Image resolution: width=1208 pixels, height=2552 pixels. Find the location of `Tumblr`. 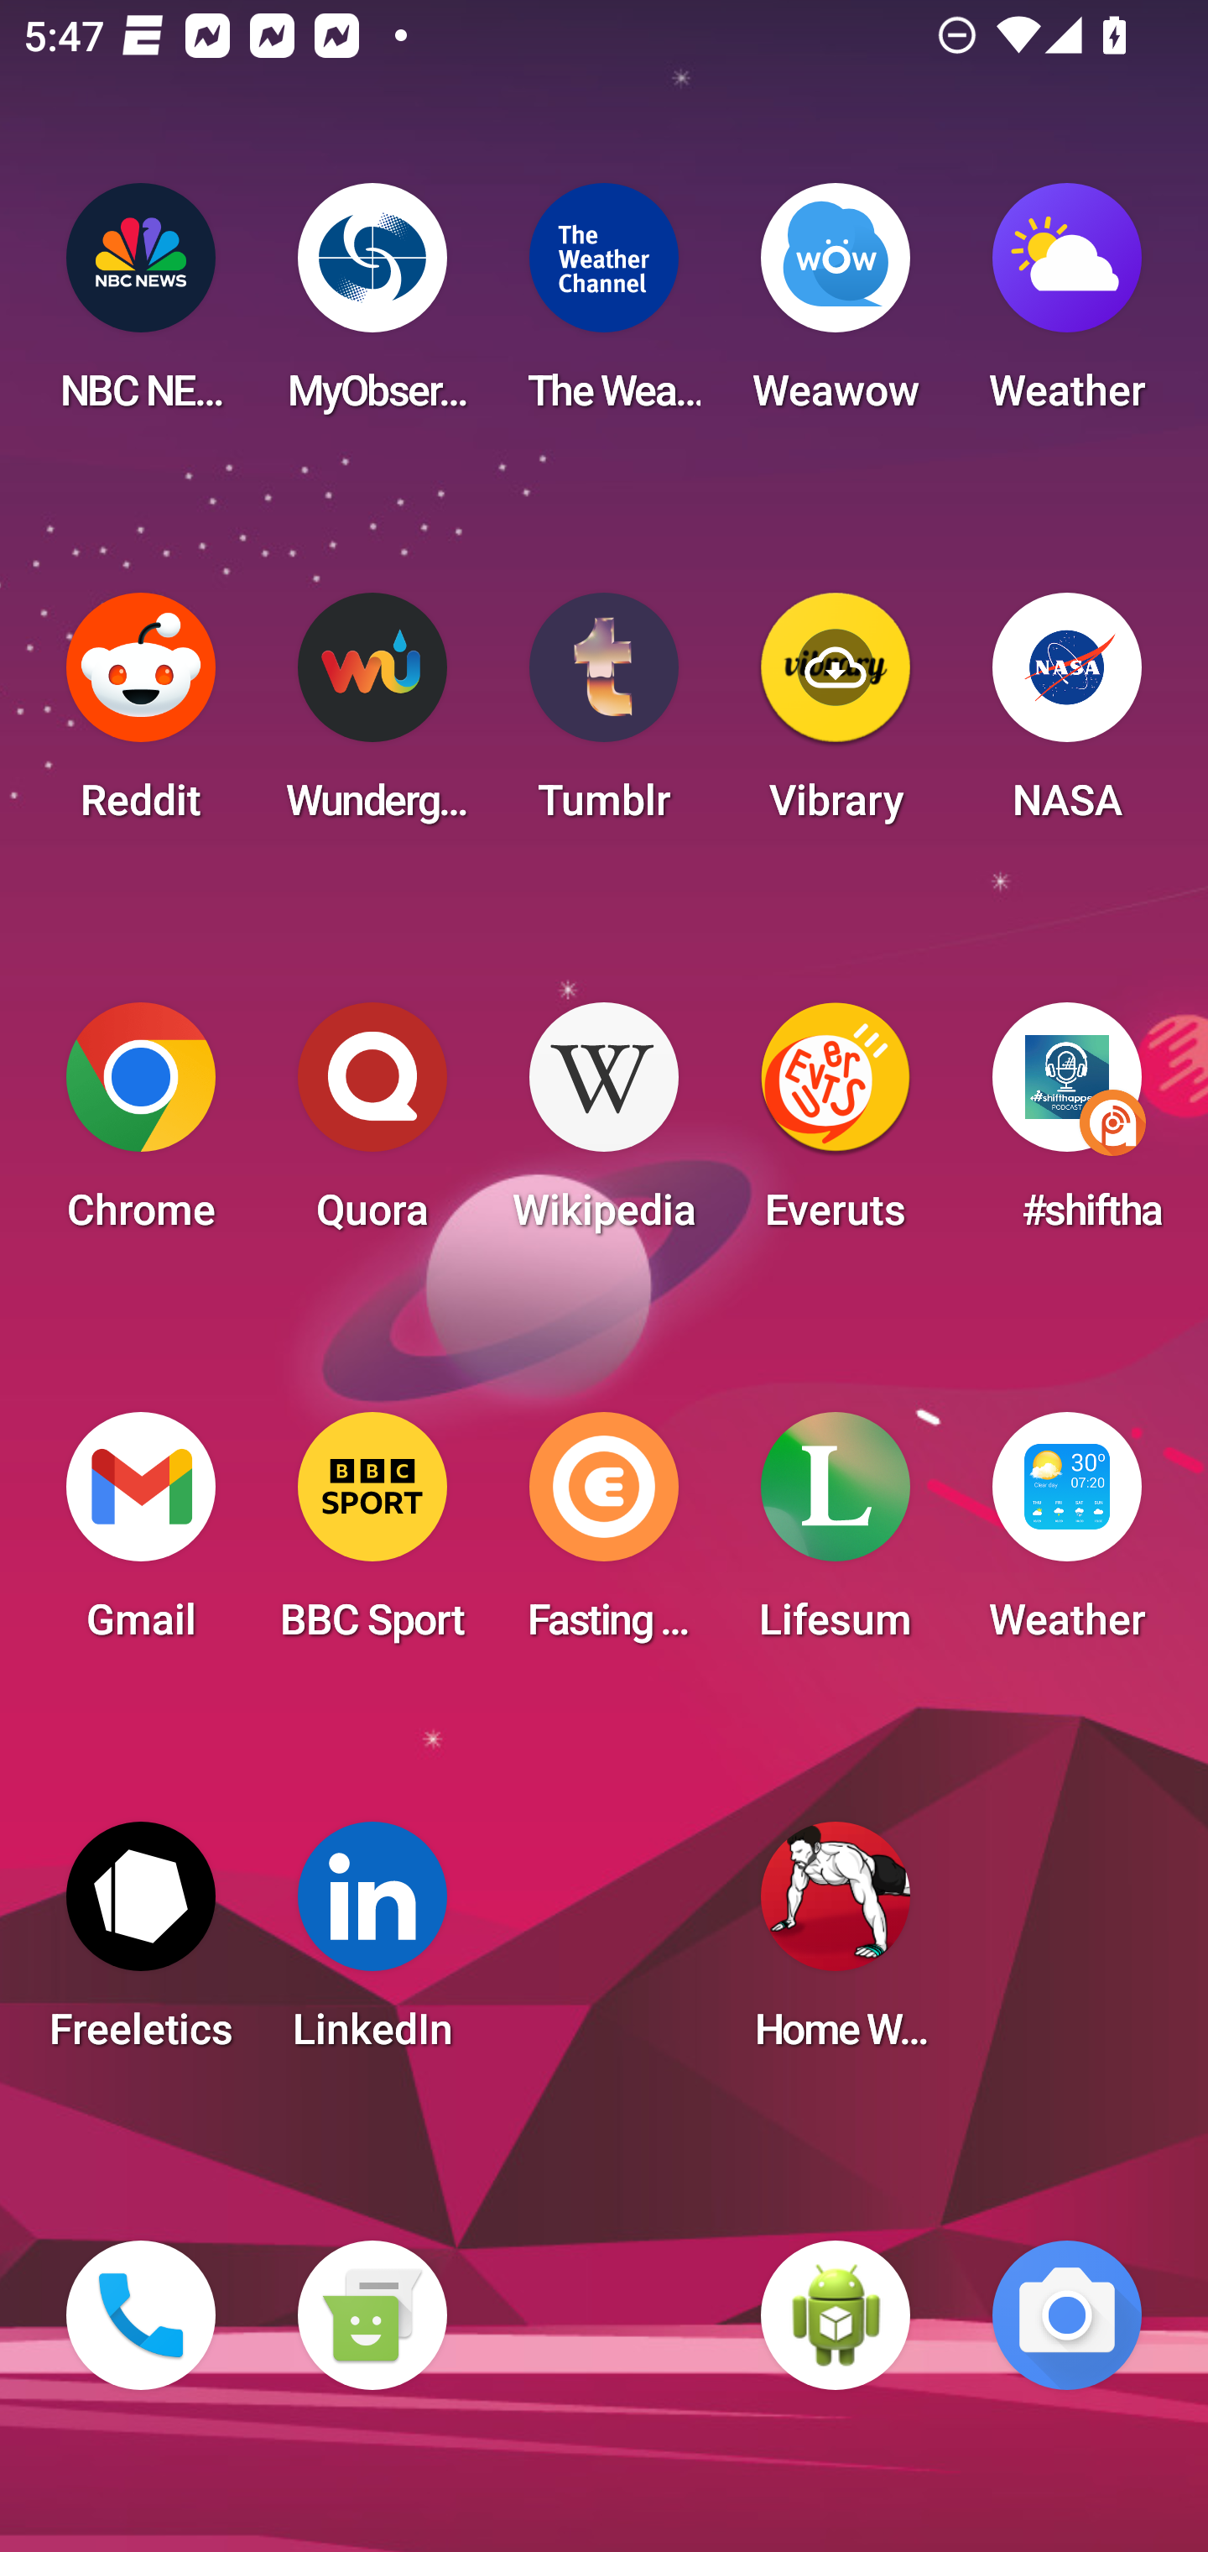

Tumblr is located at coordinates (604, 717).